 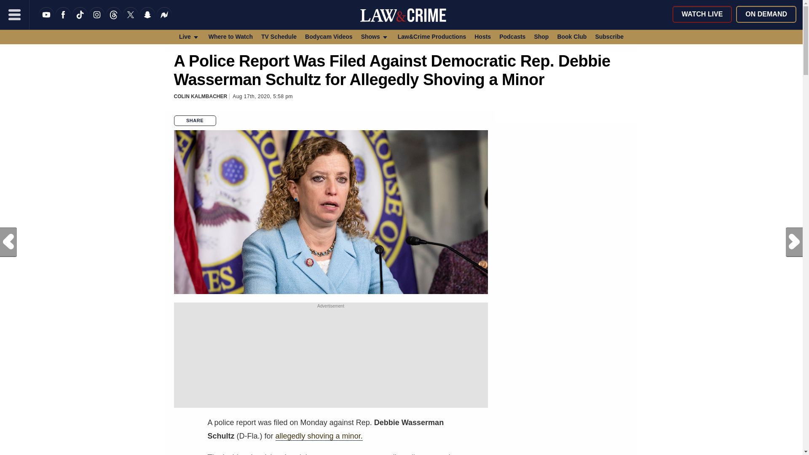 I want to click on News Break, so click(x=164, y=20).